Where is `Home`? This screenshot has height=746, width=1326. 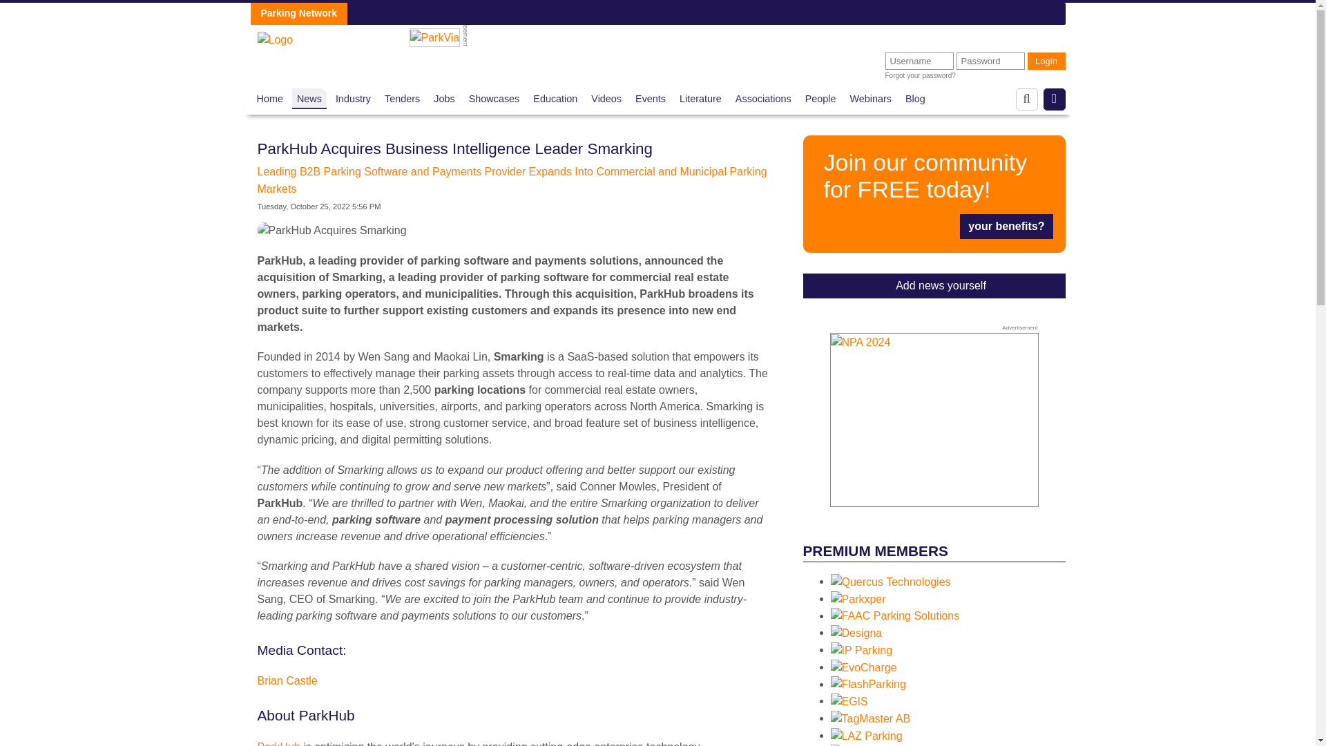
Home is located at coordinates (270, 98).